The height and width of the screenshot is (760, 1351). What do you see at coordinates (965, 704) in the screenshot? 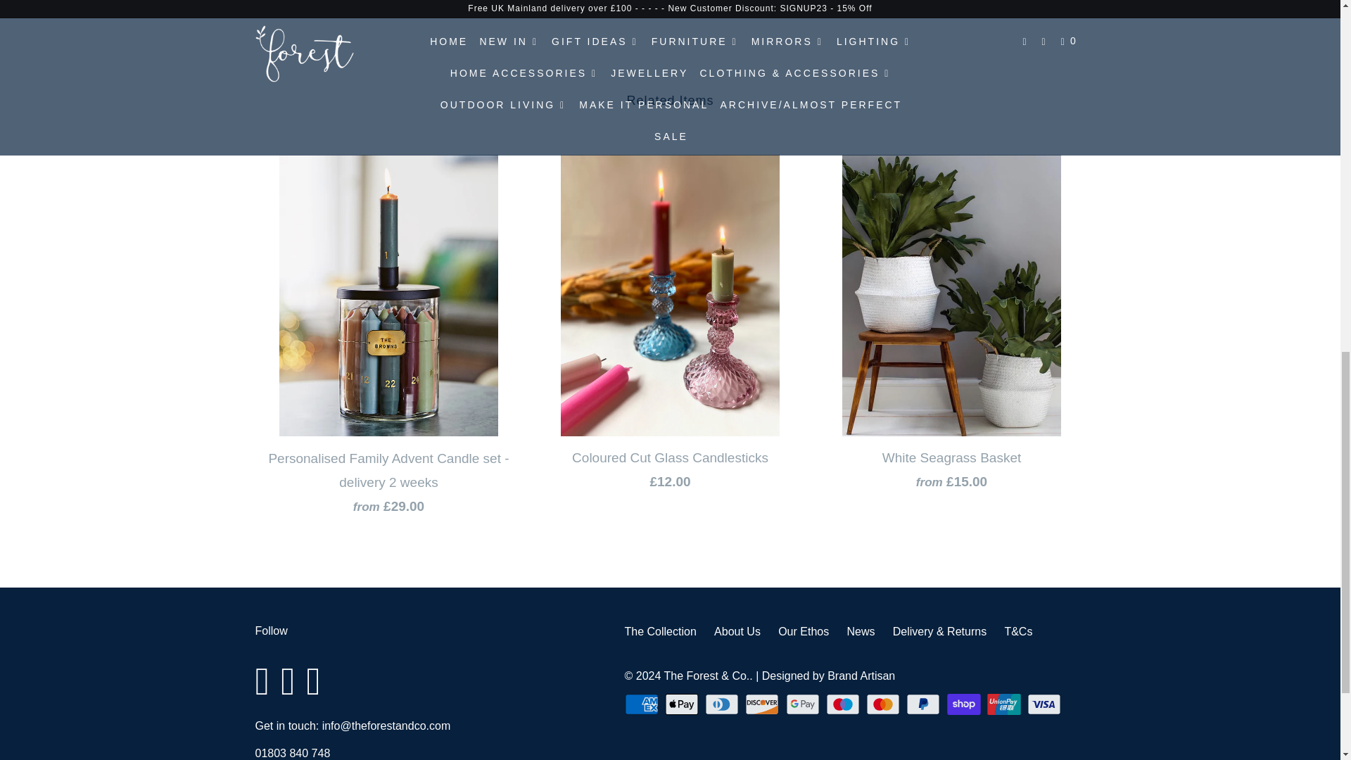
I see `Shop Pay` at bounding box center [965, 704].